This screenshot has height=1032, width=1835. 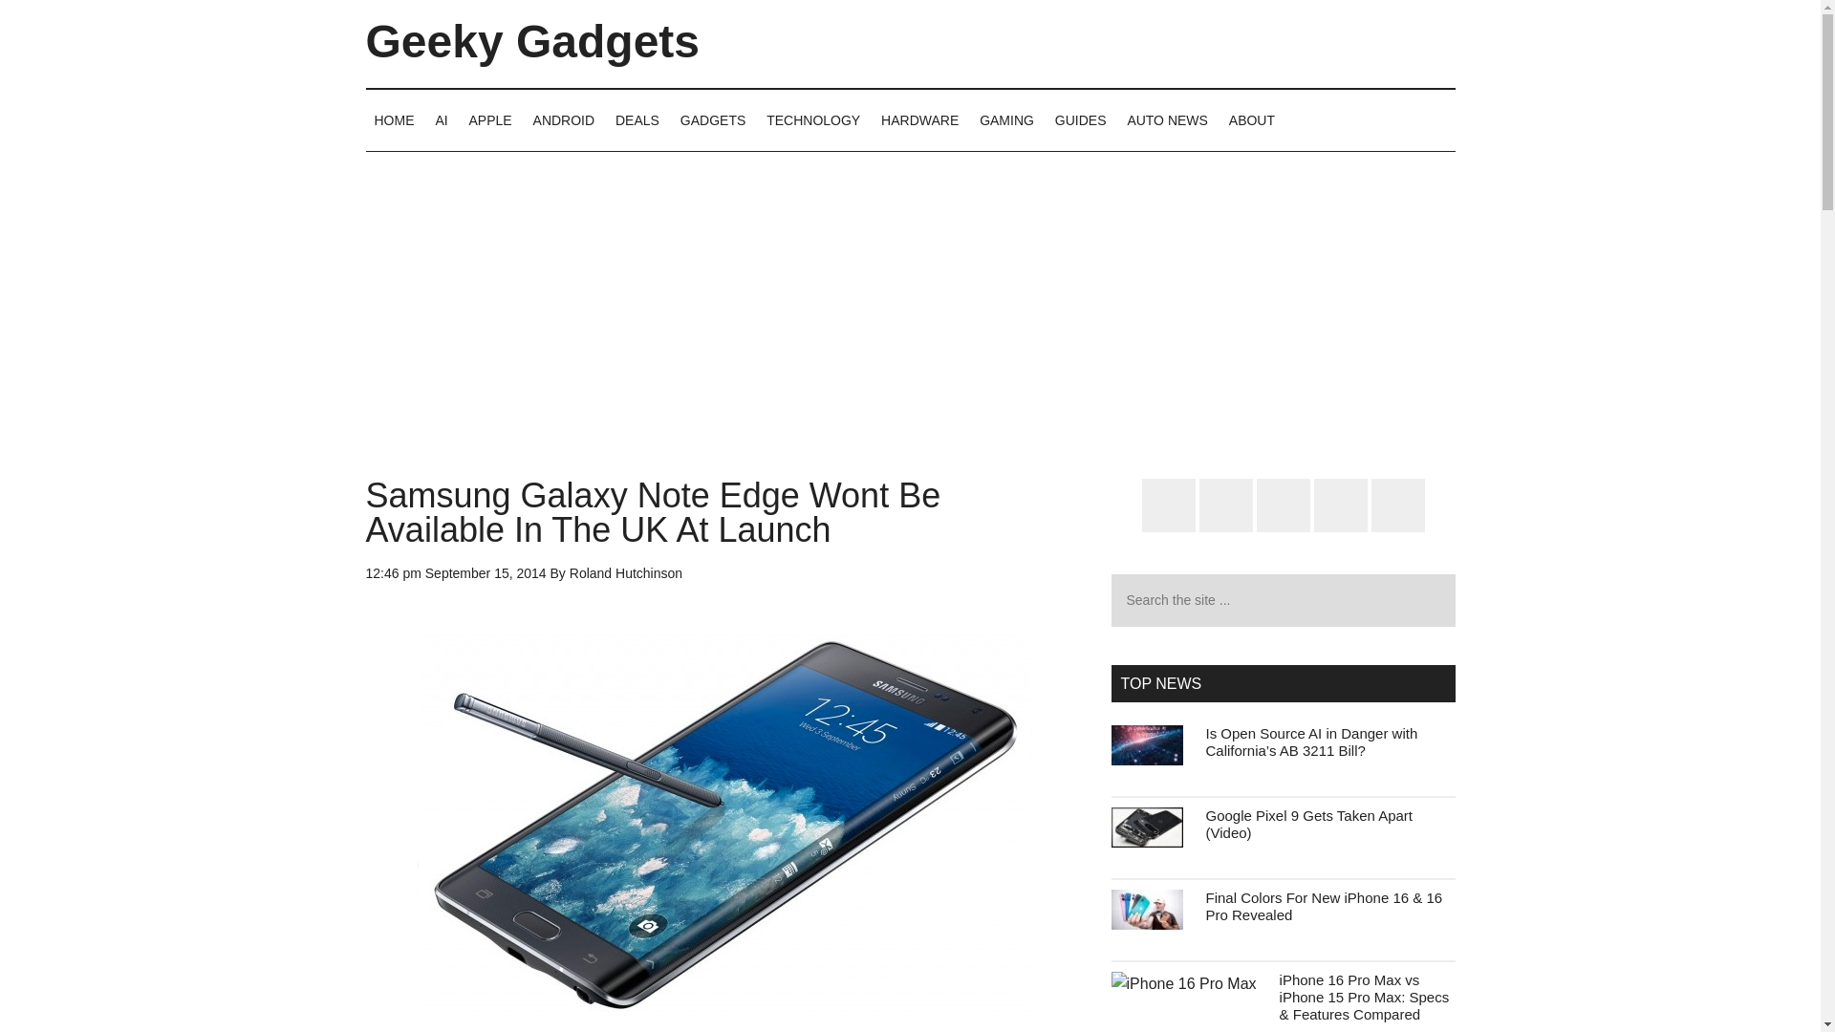 I want to click on Roland Hutchinson, so click(x=625, y=573).